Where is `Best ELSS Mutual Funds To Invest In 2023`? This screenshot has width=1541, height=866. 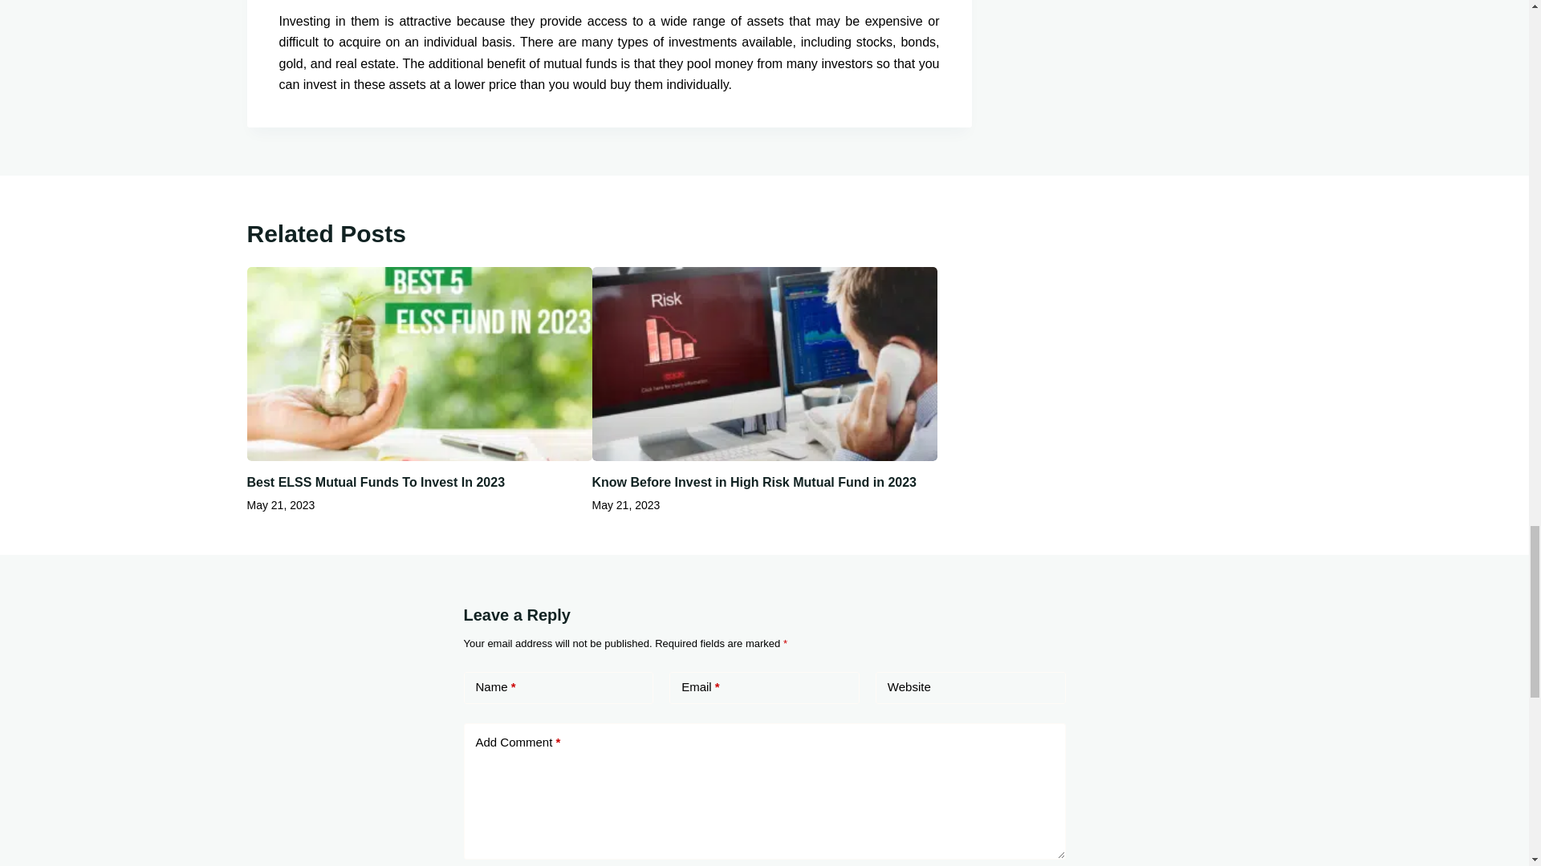
Best ELSS Mutual Funds To Invest In 2023 is located at coordinates (376, 482).